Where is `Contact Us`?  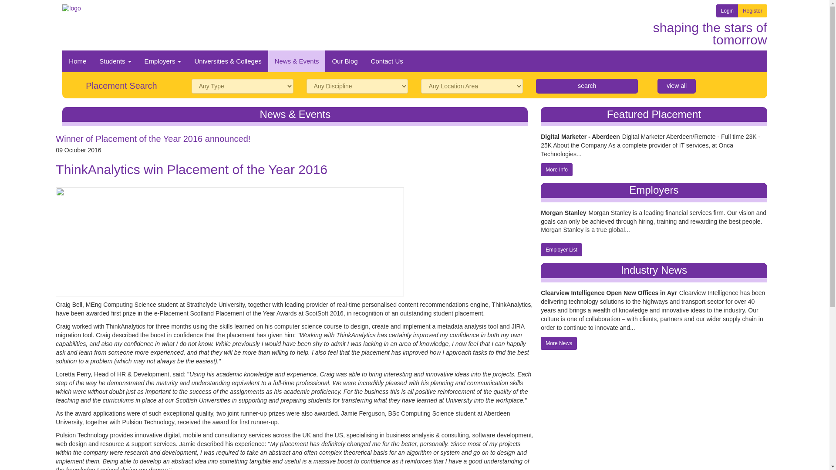 Contact Us is located at coordinates (387, 61).